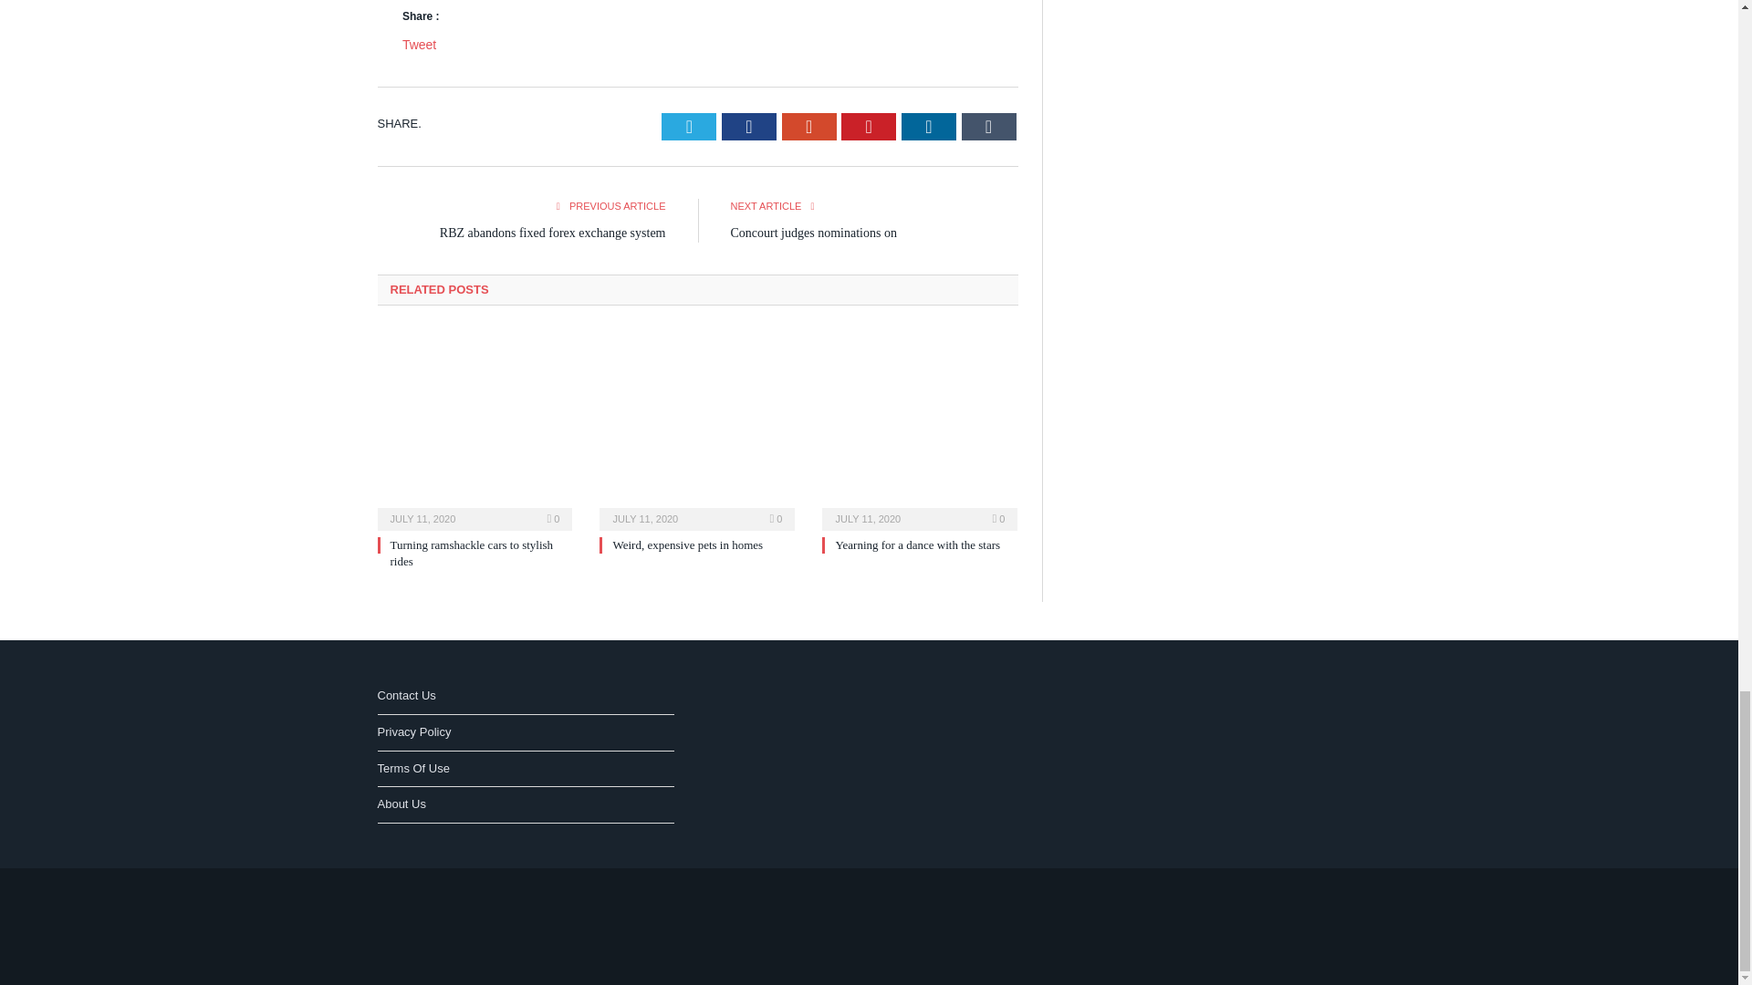 This screenshot has width=1752, height=985. What do you see at coordinates (689, 127) in the screenshot?
I see `Tweet It` at bounding box center [689, 127].